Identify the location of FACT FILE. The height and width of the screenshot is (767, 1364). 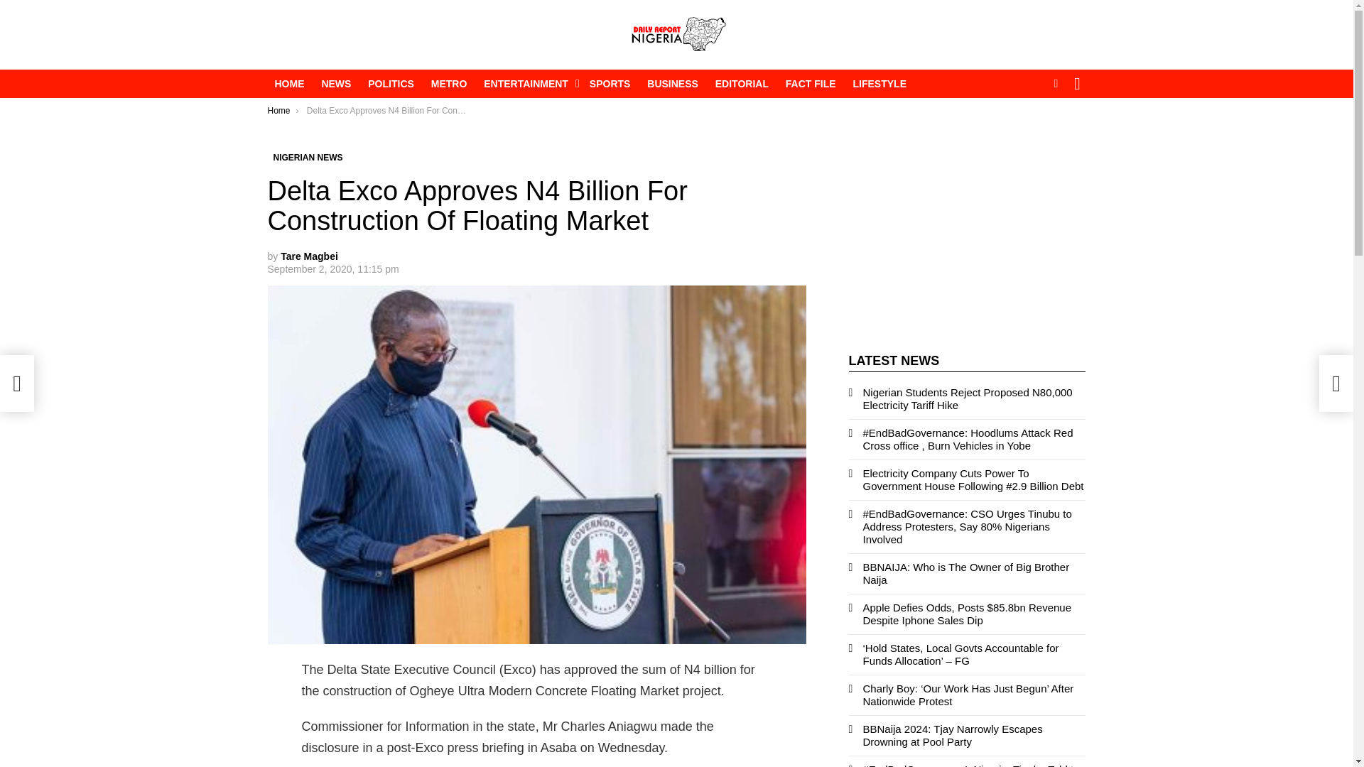
(811, 83).